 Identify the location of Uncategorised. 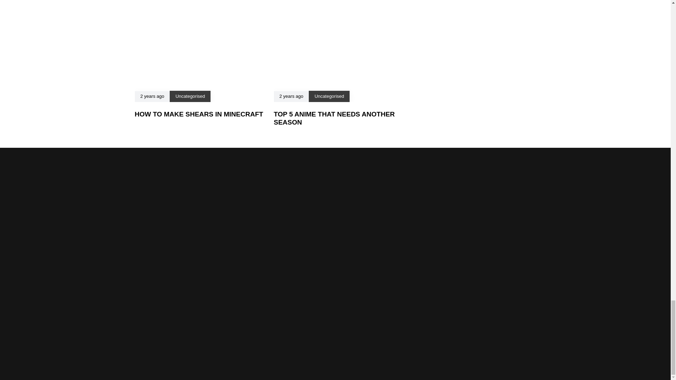
(190, 96).